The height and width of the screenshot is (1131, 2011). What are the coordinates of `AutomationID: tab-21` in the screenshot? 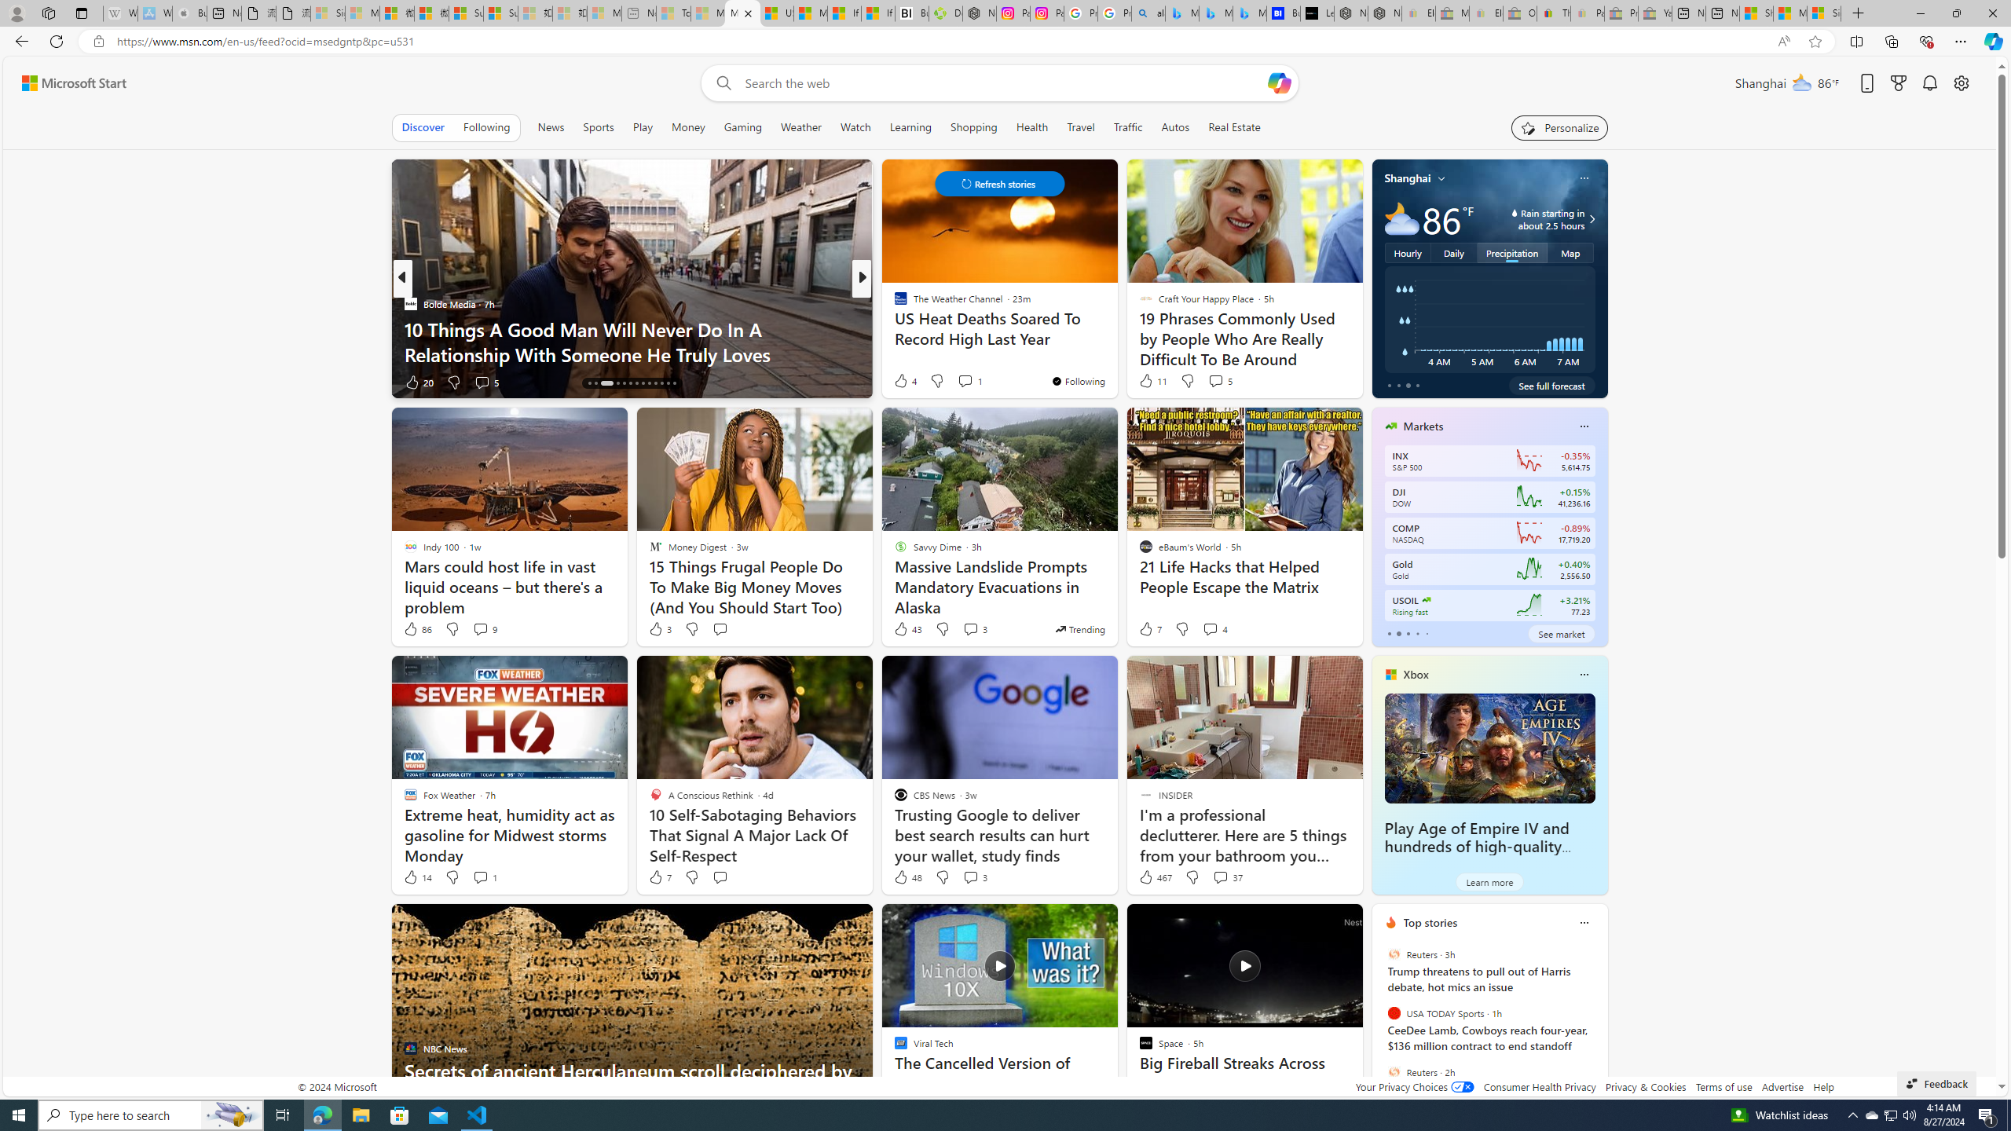 It's located at (643, 383).